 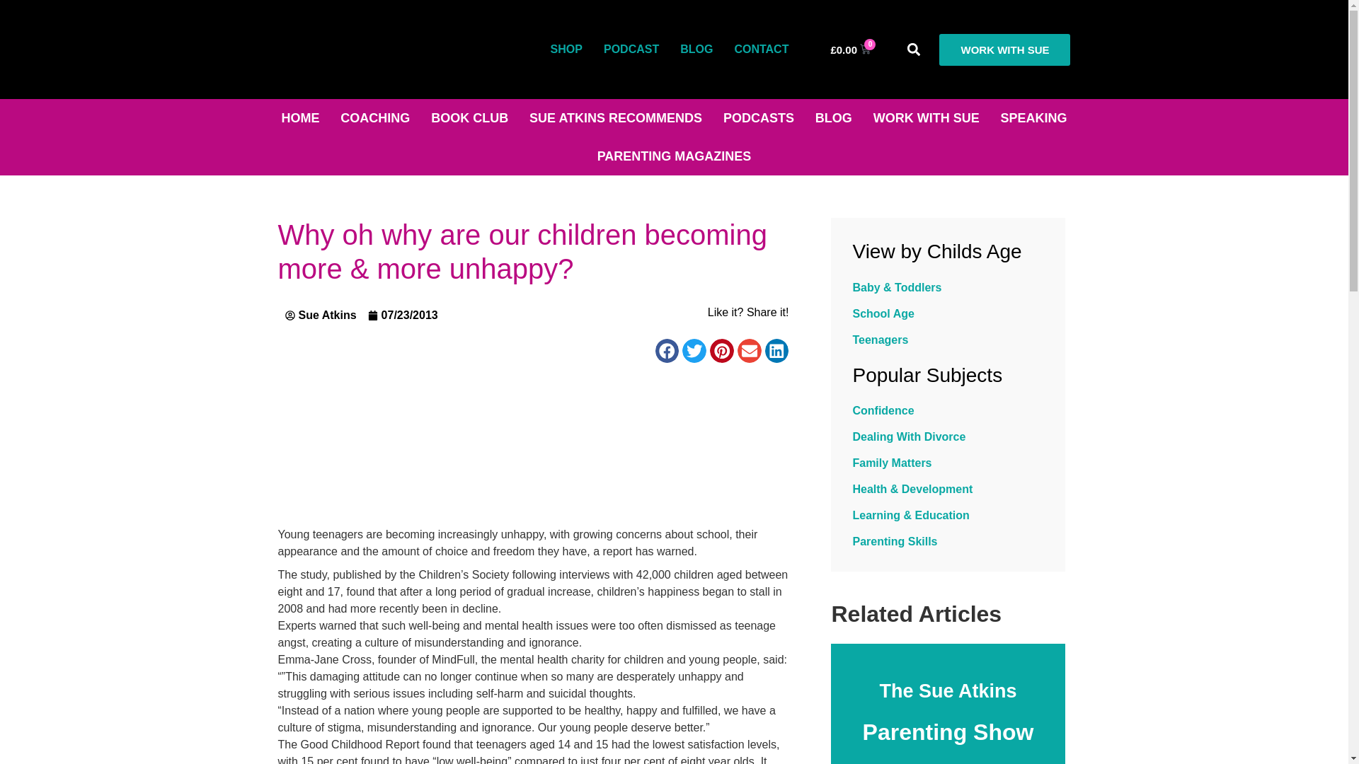 What do you see at coordinates (760, 50) in the screenshot?
I see `CONTACT` at bounding box center [760, 50].